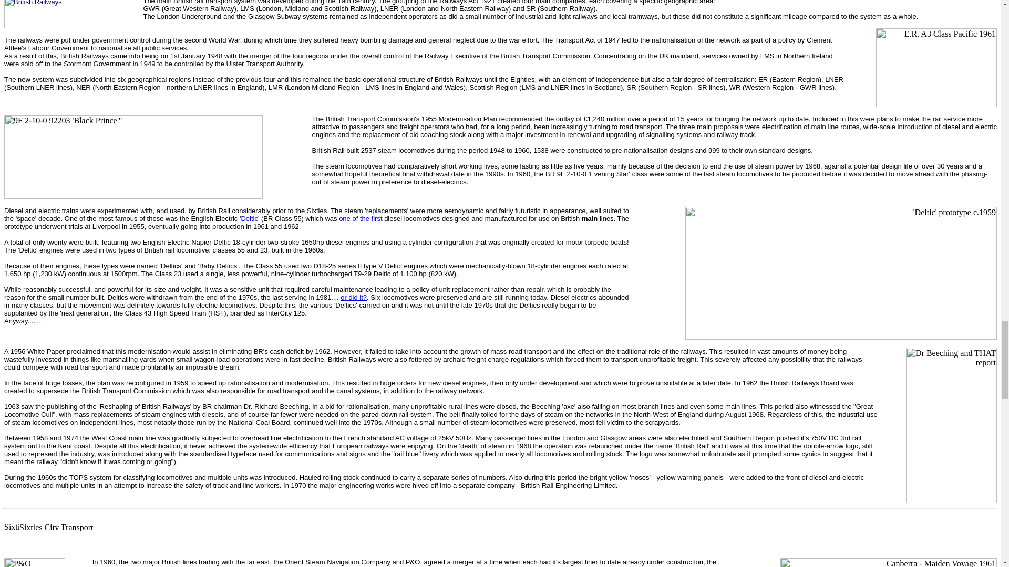 Image resolution: width=1009 pixels, height=567 pixels. Describe the element at coordinates (249, 218) in the screenshot. I see `Deltic` at that location.